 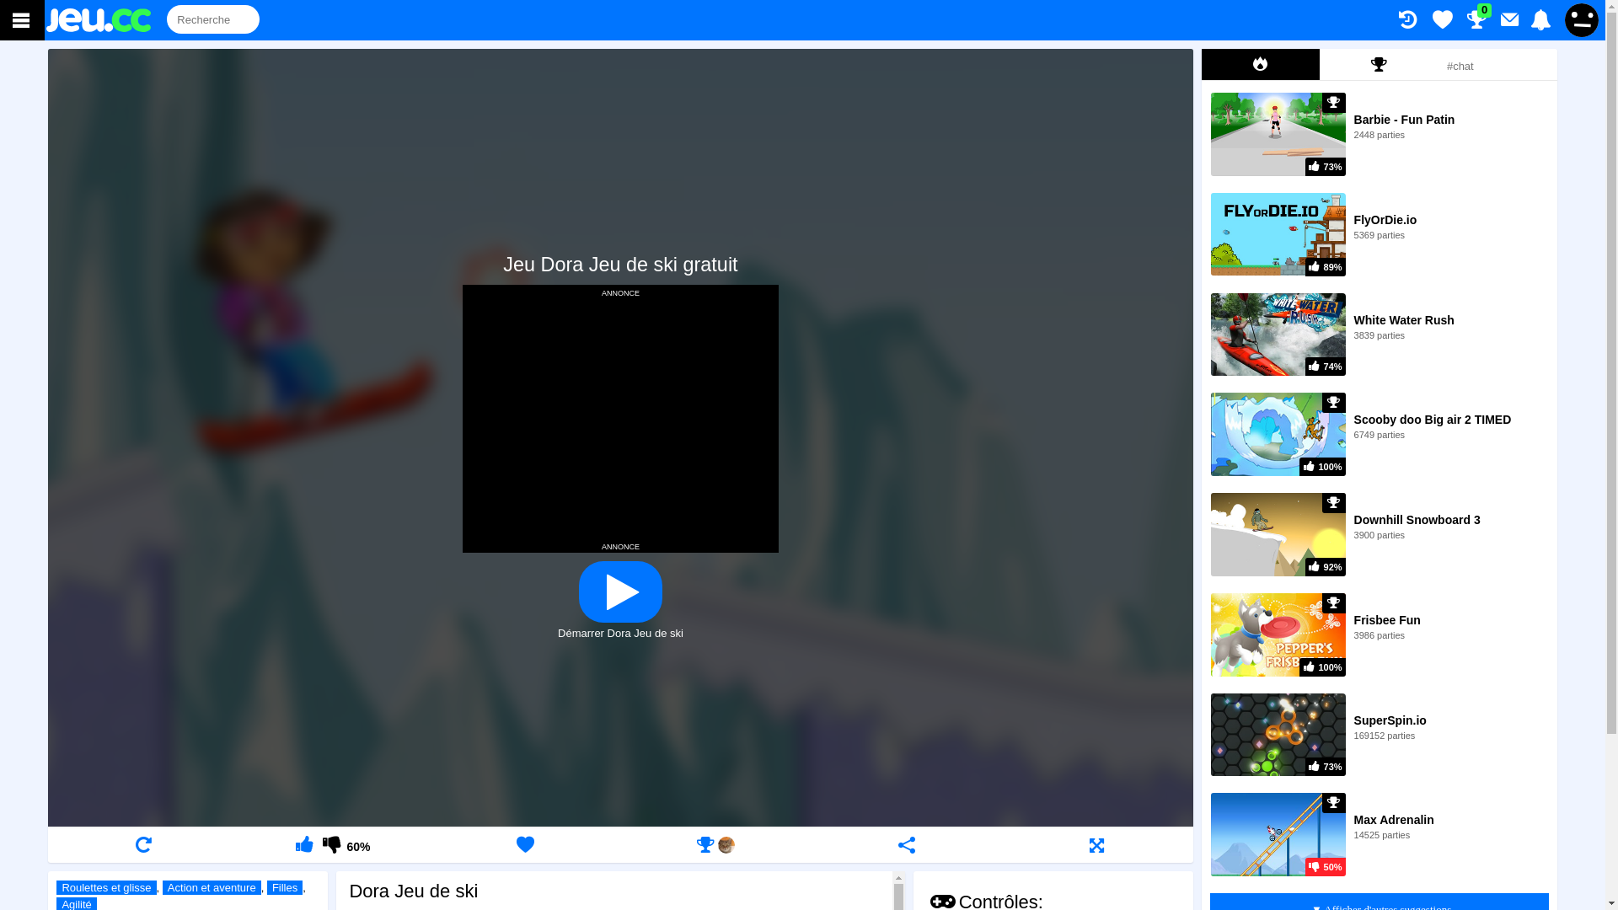 What do you see at coordinates (1443, 20) in the screenshot?
I see `Mes jeux favoris` at bounding box center [1443, 20].